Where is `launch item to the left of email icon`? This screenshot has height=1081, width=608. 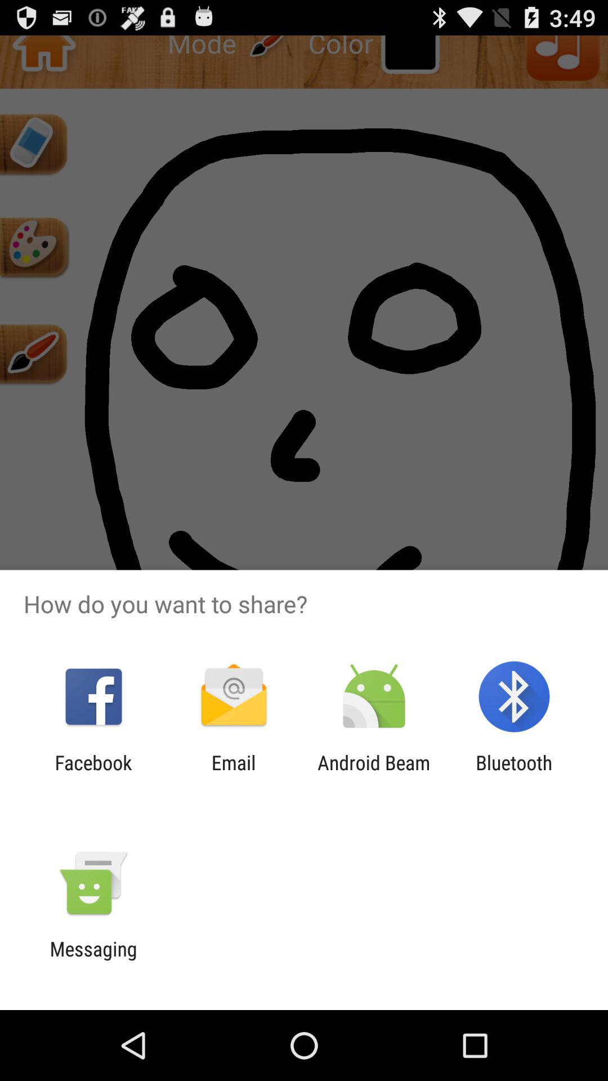
launch item to the left of email icon is located at coordinates (93, 774).